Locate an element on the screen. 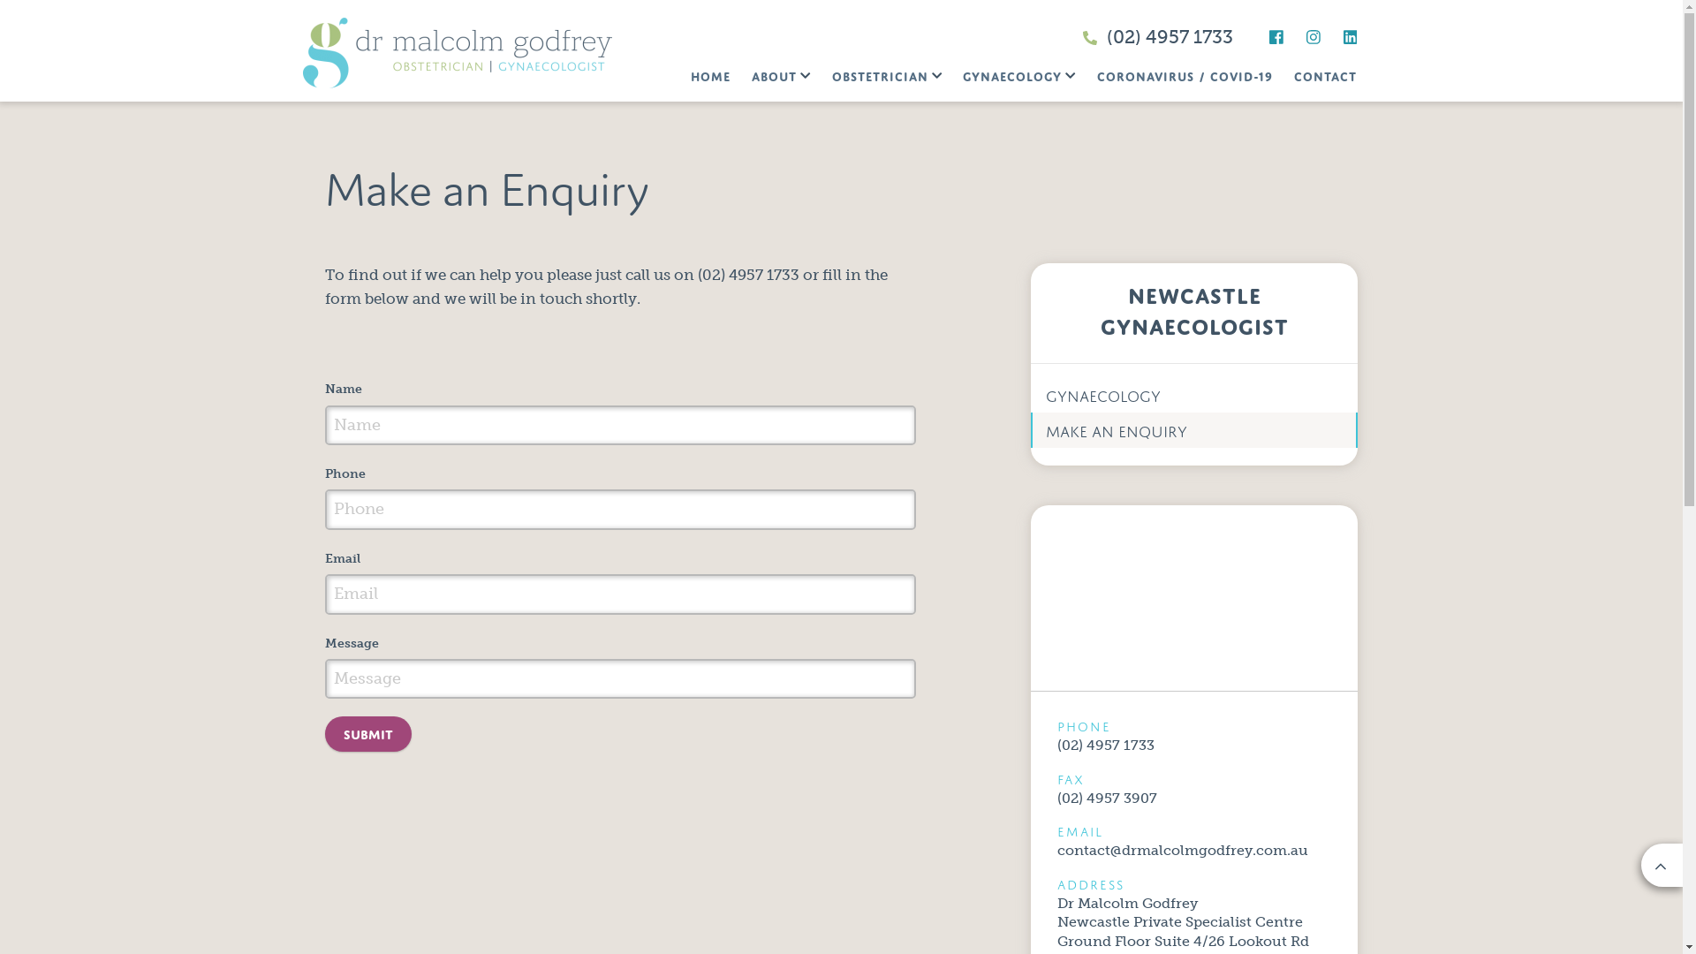  MAKE AN ENQUIRY is located at coordinates (1194, 430).